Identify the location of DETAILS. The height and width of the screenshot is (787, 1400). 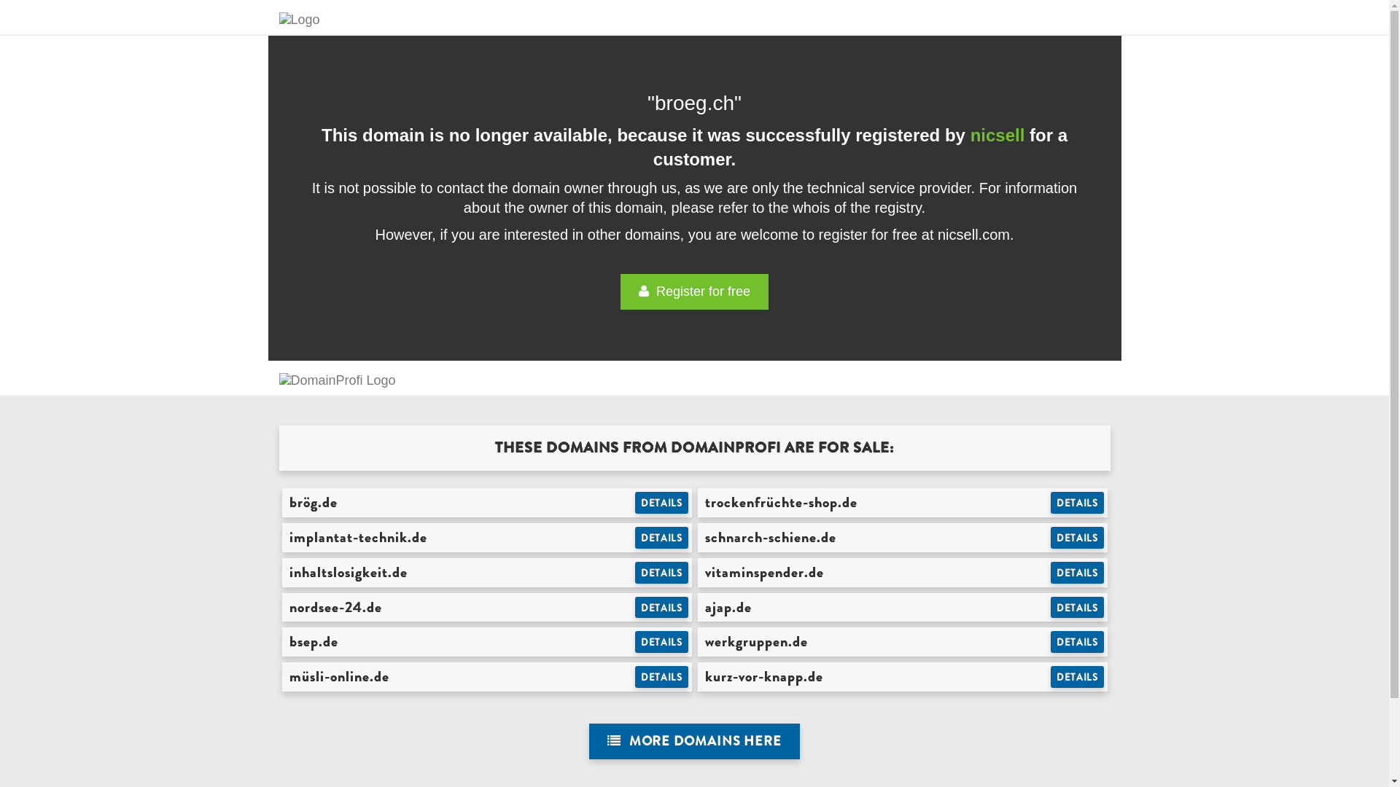
(662, 608).